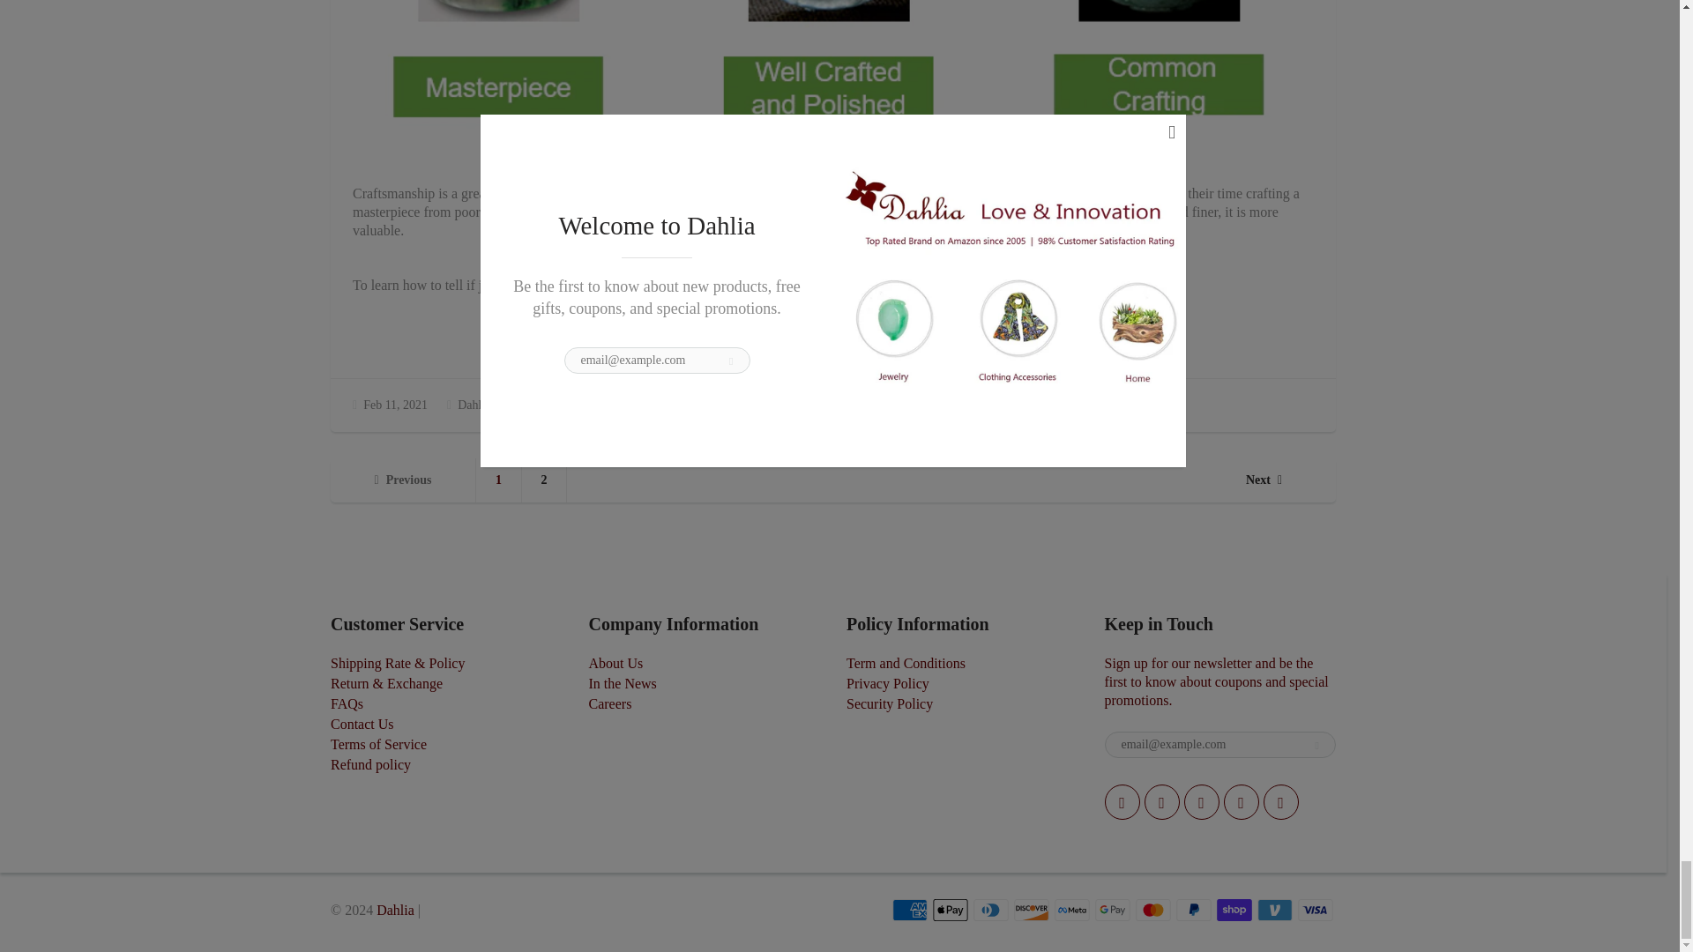 The width and height of the screenshot is (1693, 952). Describe the element at coordinates (1113, 910) in the screenshot. I see `Google Pay` at that location.